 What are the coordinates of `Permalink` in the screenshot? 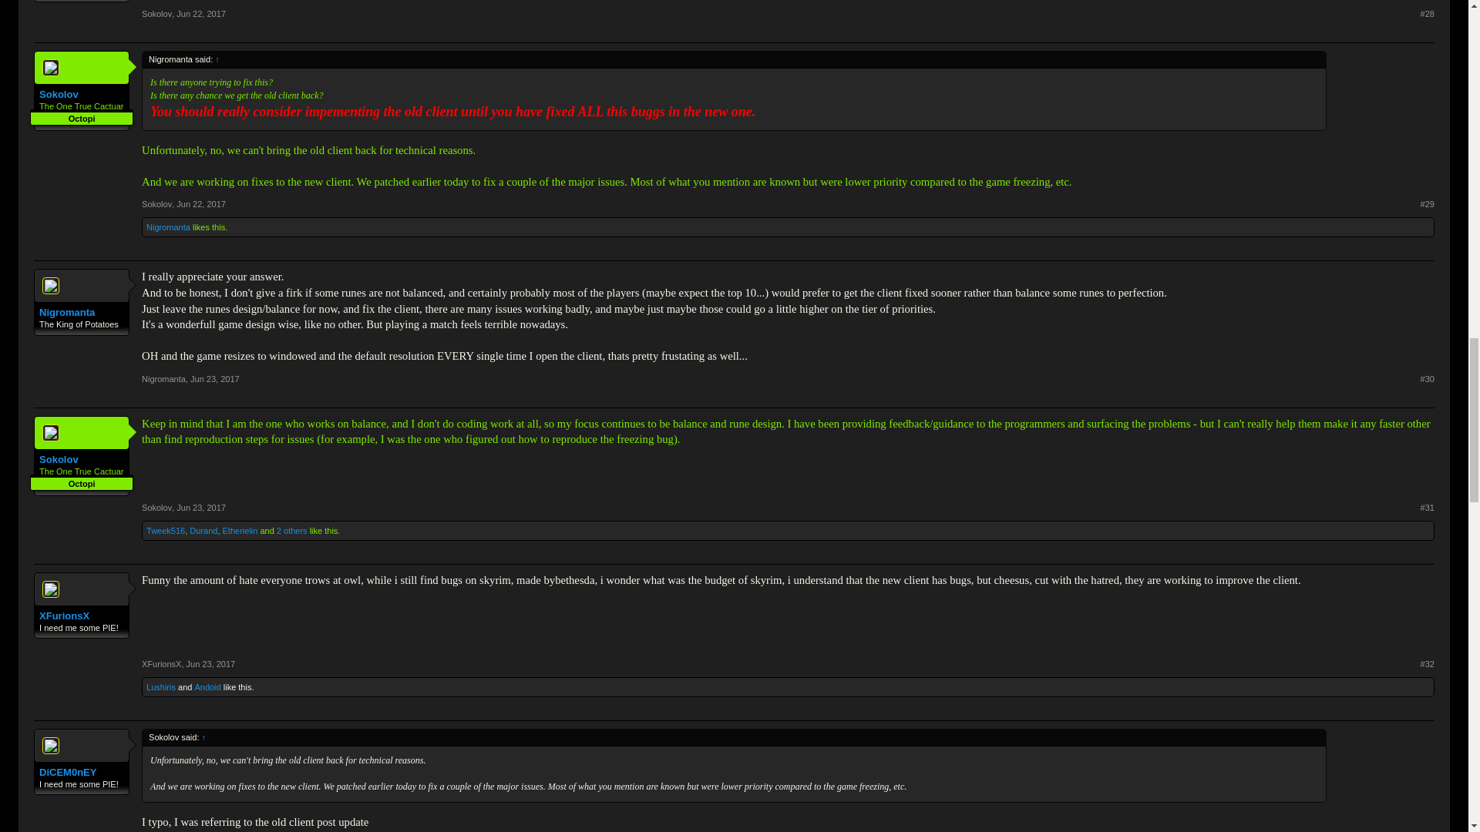 It's located at (1428, 508).